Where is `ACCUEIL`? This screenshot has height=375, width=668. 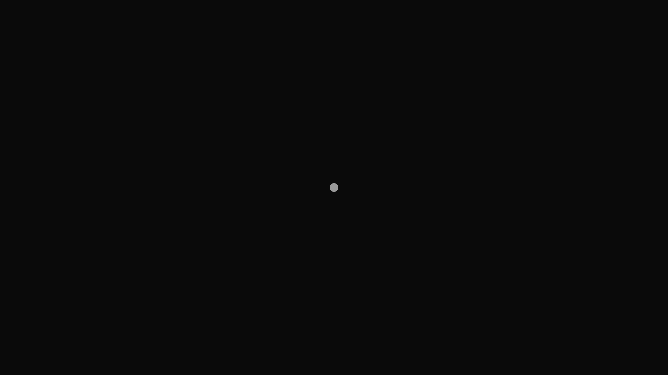 ACCUEIL is located at coordinates (421, 29).